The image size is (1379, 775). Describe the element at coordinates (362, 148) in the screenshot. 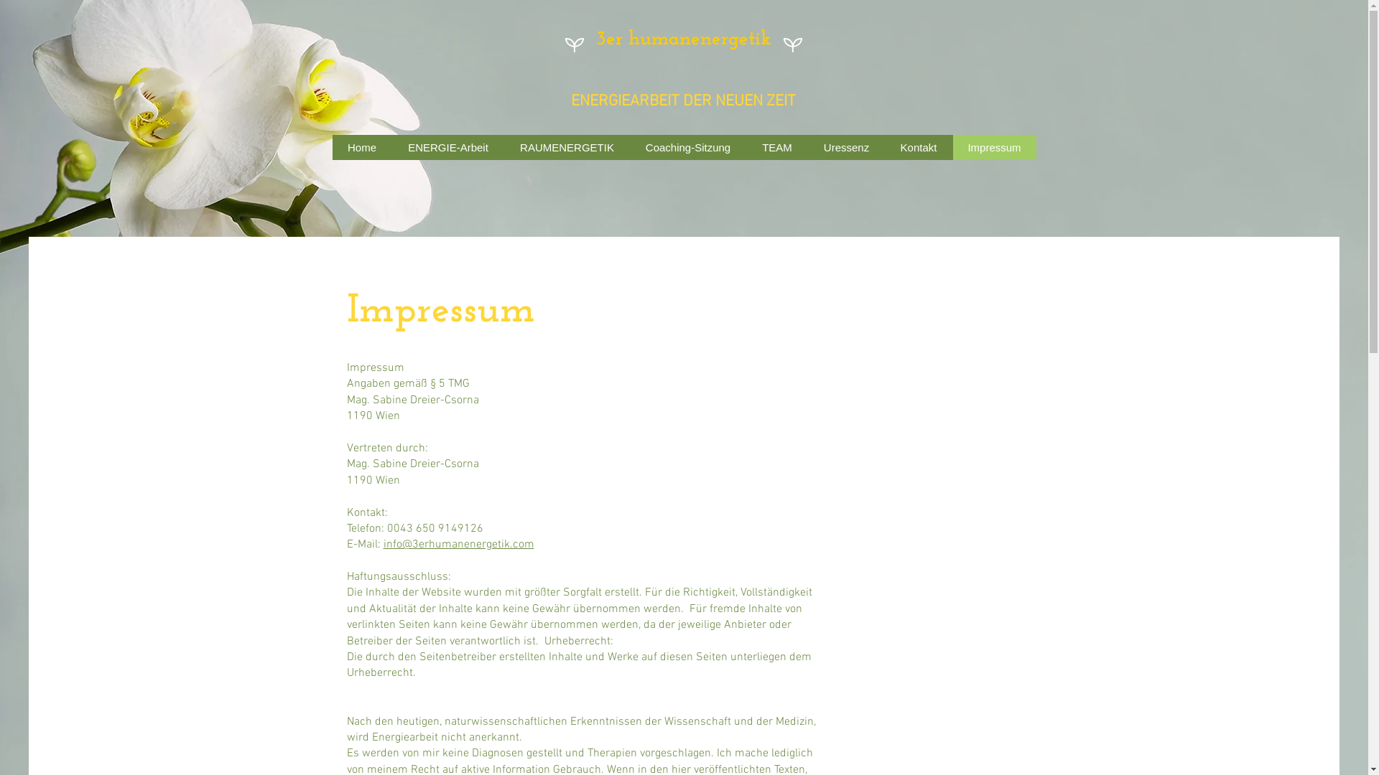

I see `Home` at that location.